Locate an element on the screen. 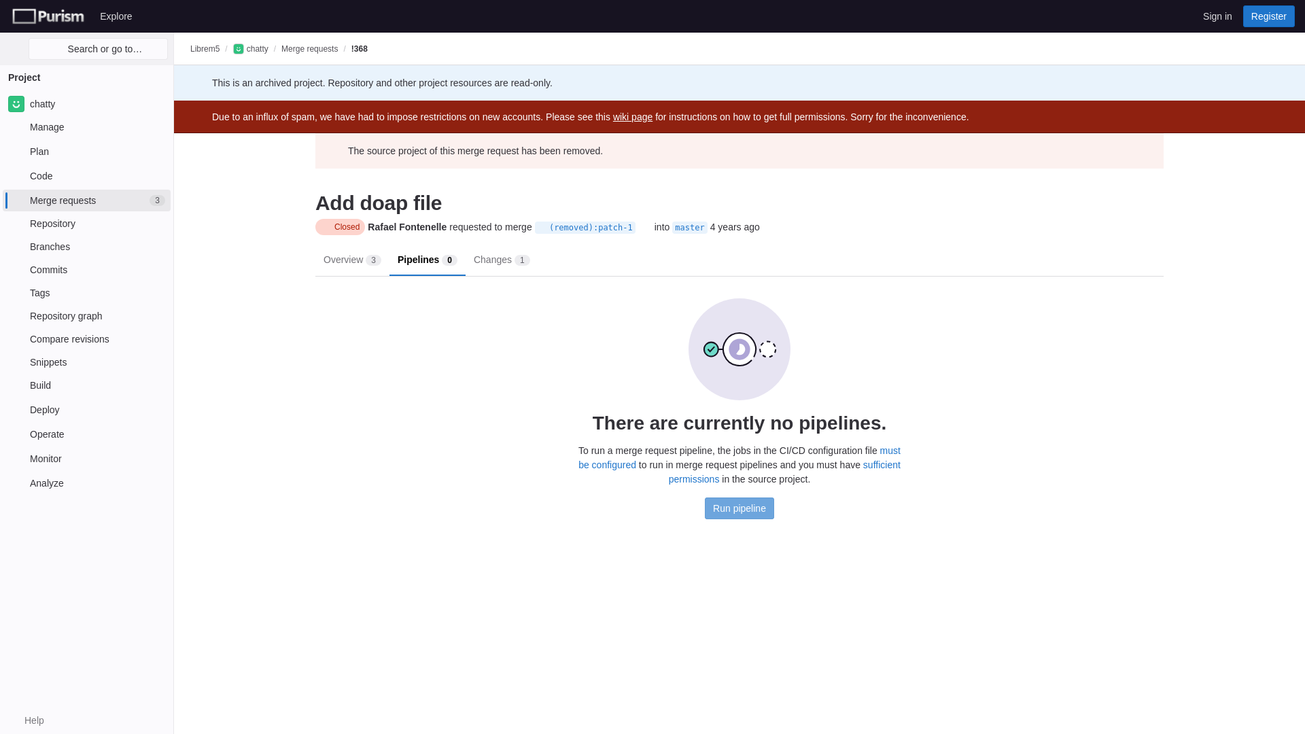 Image resolution: width=1305 pixels, height=734 pixels. Repository is located at coordinates (86, 292).